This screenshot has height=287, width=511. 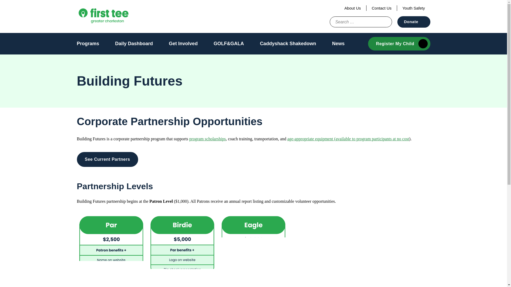 What do you see at coordinates (399, 44) in the screenshot?
I see `Register My Child` at bounding box center [399, 44].